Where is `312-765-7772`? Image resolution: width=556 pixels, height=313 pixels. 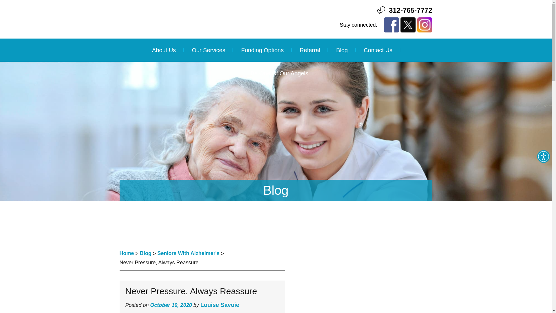 312-765-7772 is located at coordinates (410, 10).